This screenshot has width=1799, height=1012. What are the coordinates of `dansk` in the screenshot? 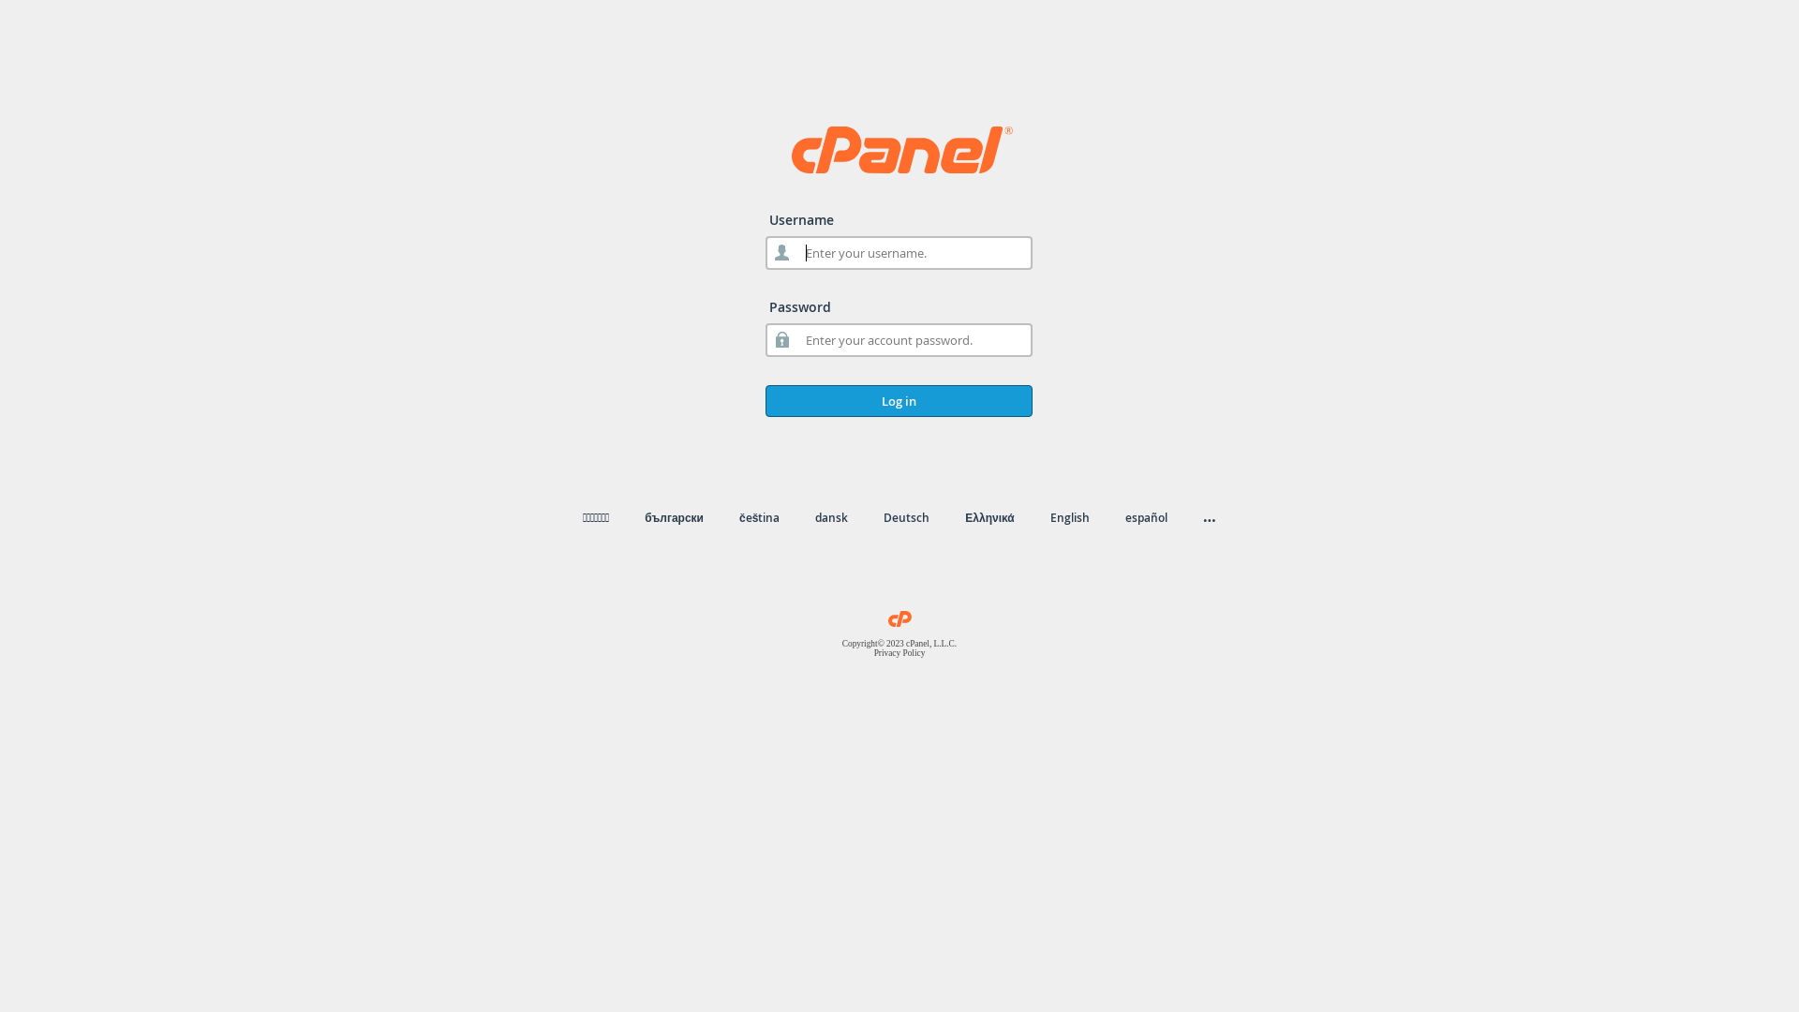 It's located at (832, 517).